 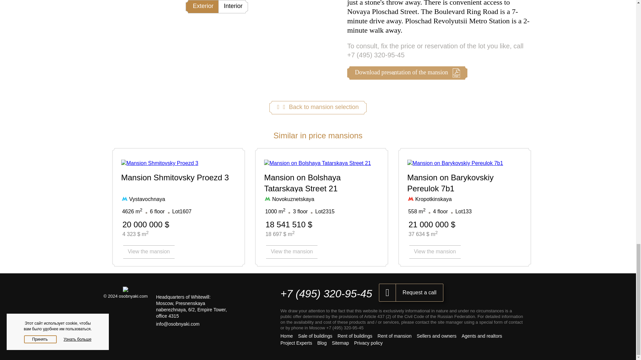 What do you see at coordinates (286, 336) in the screenshot?
I see `Home` at bounding box center [286, 336].